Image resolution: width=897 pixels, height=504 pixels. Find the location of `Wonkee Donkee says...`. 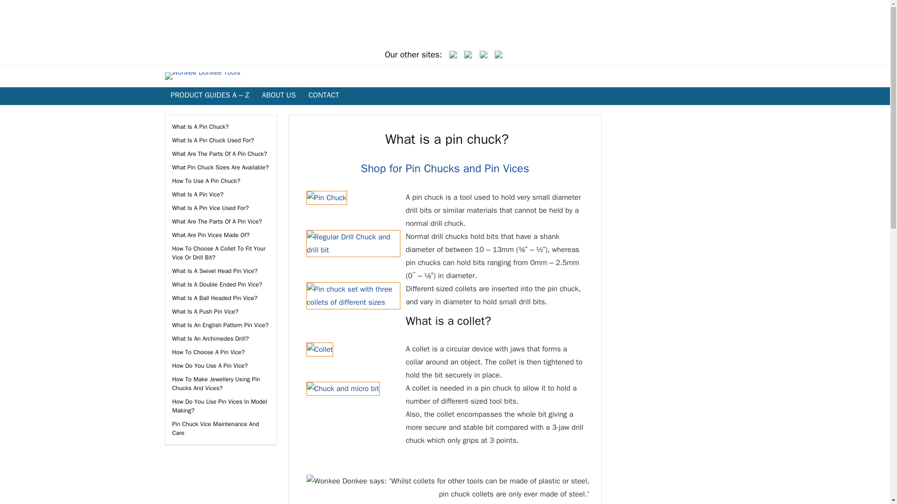

Wonkee Donkee says... is located at coordinates (448, 488).